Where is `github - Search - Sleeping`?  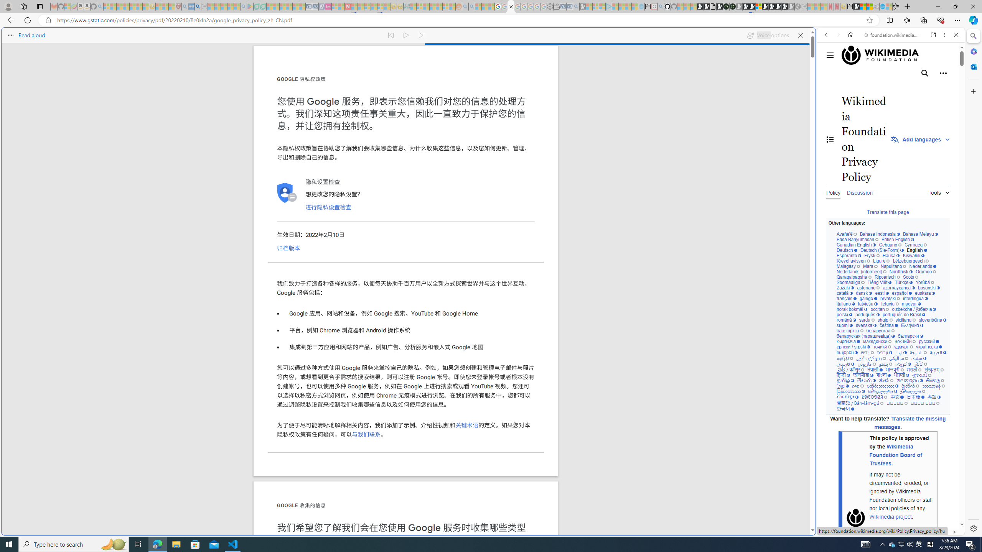
github - Search - Sleeping is located at coordinates (661, 7).